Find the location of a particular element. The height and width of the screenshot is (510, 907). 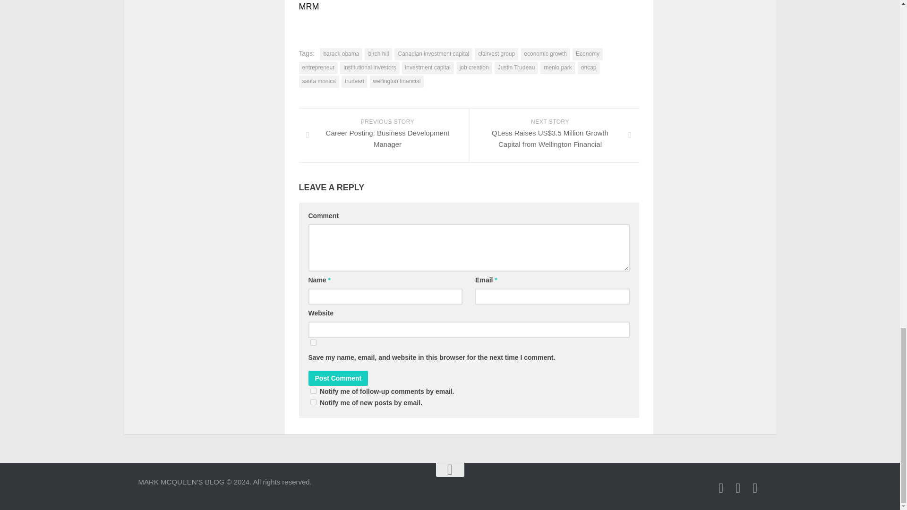

institutional investors is located at coordinates (369, 68).